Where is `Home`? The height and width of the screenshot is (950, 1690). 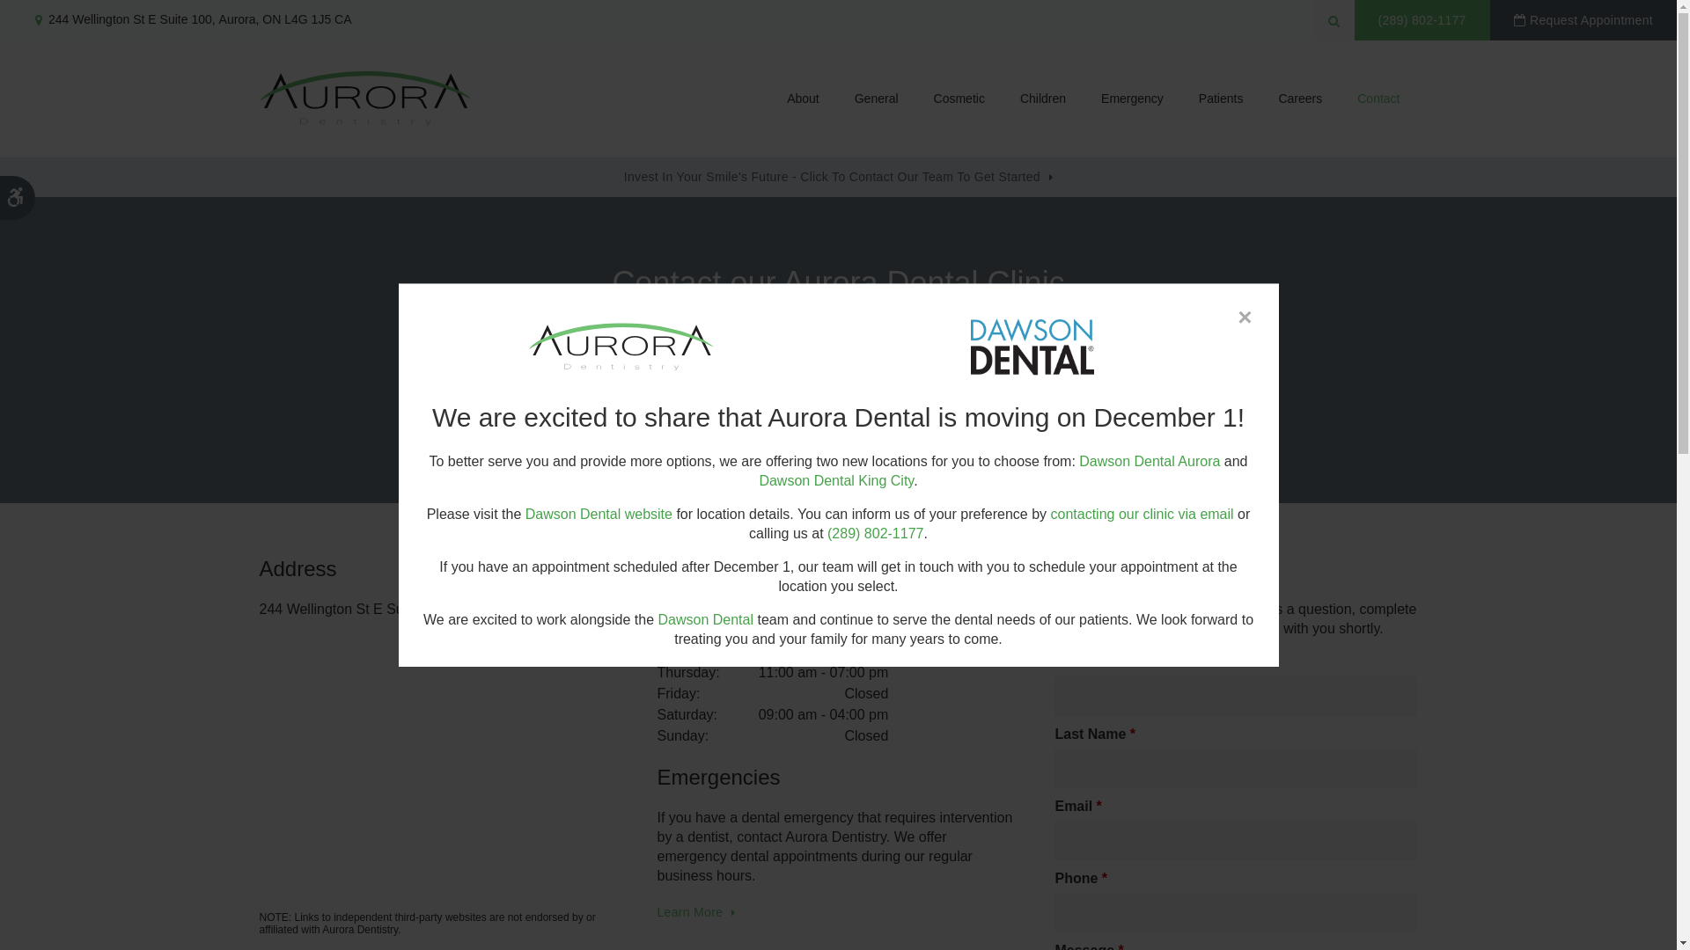
Home is located at coordinates (364, 99).